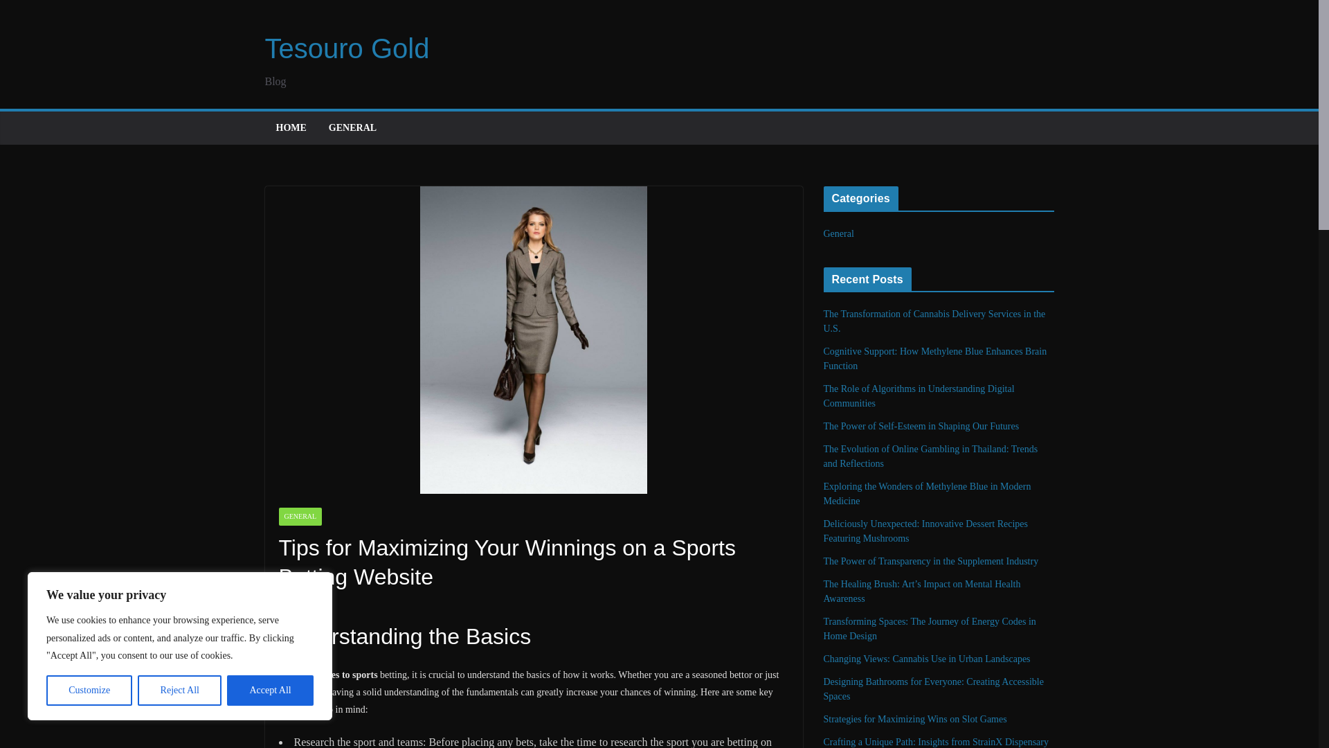 The image size is (1329, 748). I want to click on GENERAL, so click(352, 127).